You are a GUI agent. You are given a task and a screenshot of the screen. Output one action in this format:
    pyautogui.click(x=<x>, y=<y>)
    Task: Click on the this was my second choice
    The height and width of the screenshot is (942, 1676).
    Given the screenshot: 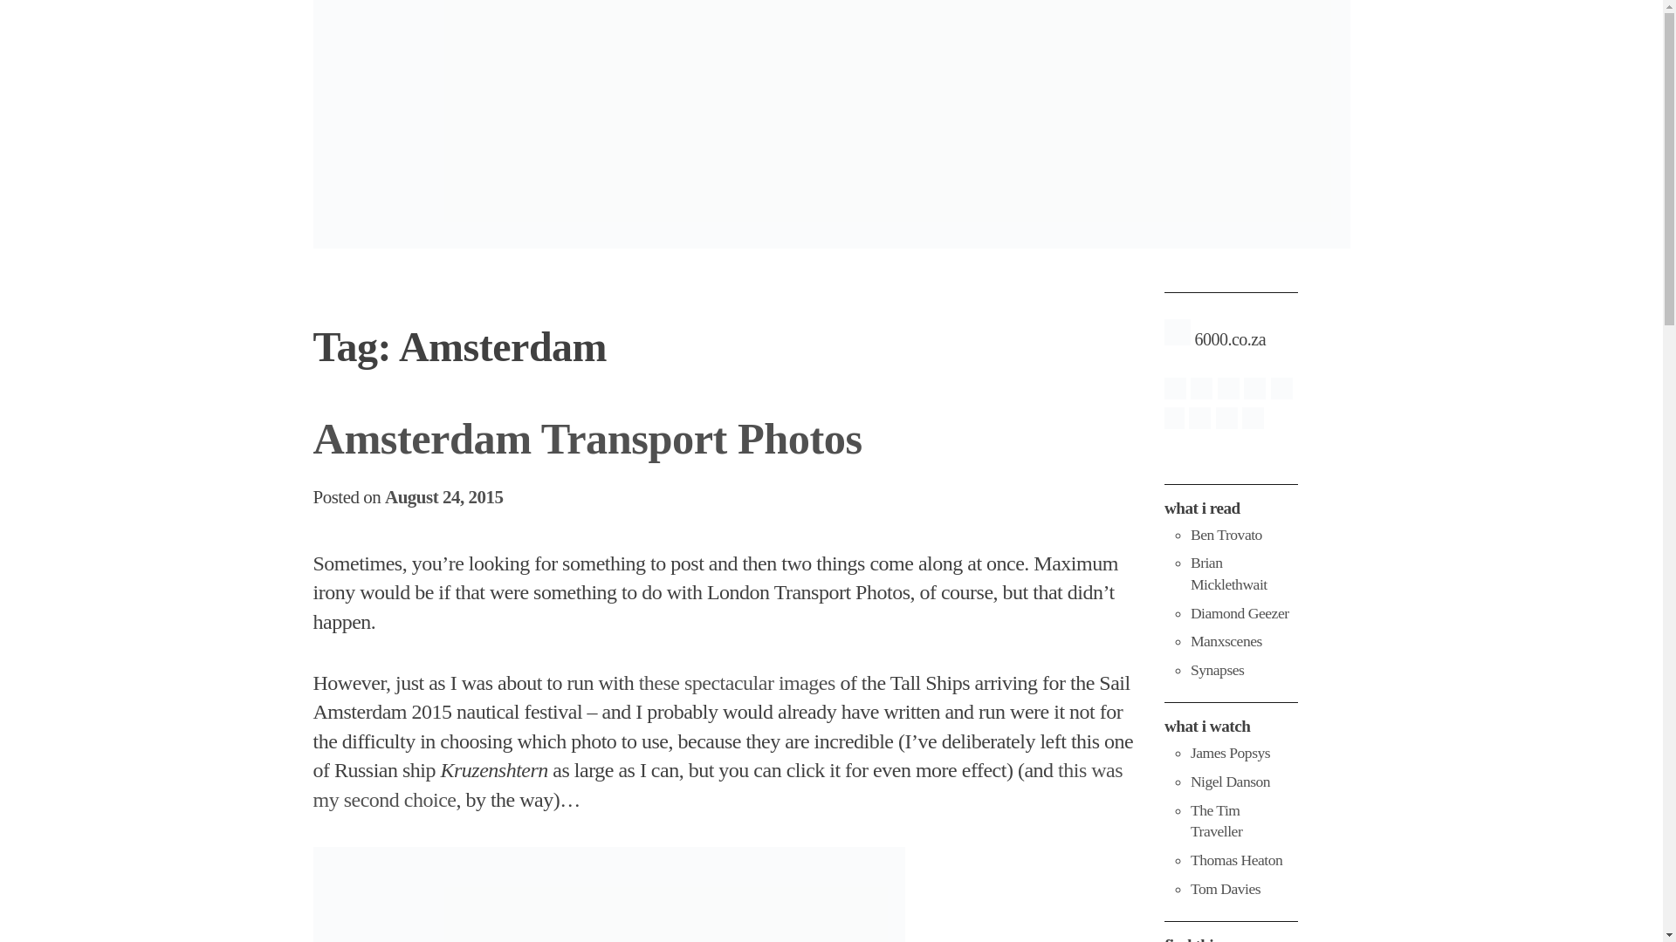 What is the action you would take?
    pyautogui.click(x=718, y=785)
    